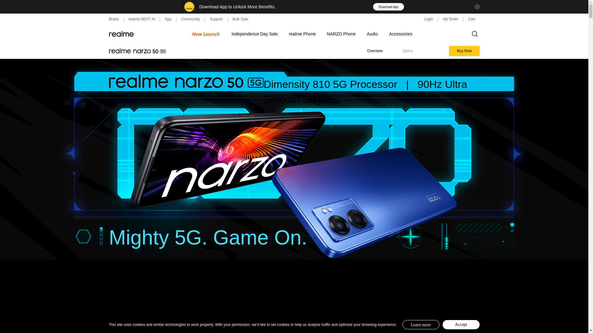 The height and width of the screenshot is (333, 593). I want to click on Independence Day Sale, so click(254, 34).